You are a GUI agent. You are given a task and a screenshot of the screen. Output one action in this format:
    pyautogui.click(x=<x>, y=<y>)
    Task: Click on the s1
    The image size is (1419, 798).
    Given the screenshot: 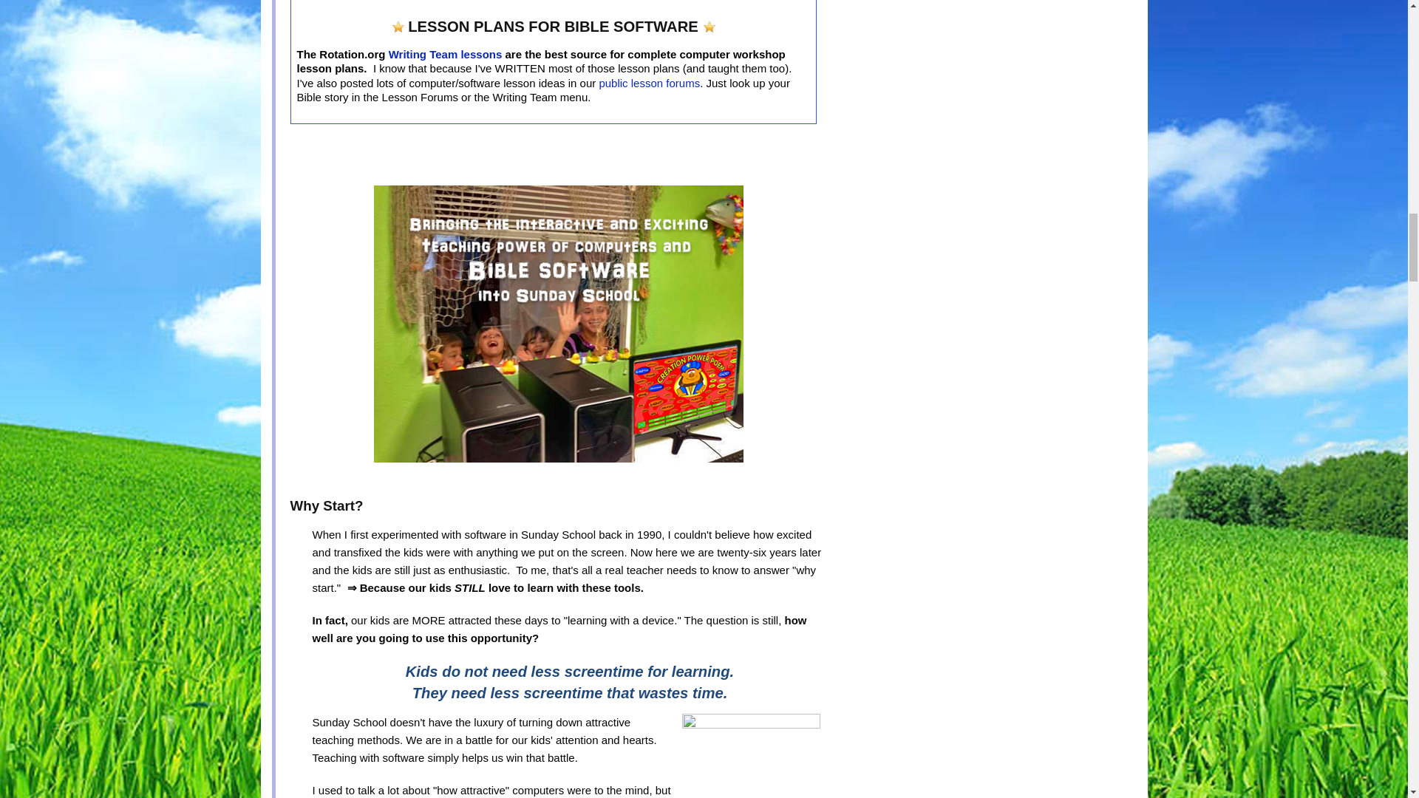 What is the action you would take?
    pyautogui.click(x=398, y=27)
    